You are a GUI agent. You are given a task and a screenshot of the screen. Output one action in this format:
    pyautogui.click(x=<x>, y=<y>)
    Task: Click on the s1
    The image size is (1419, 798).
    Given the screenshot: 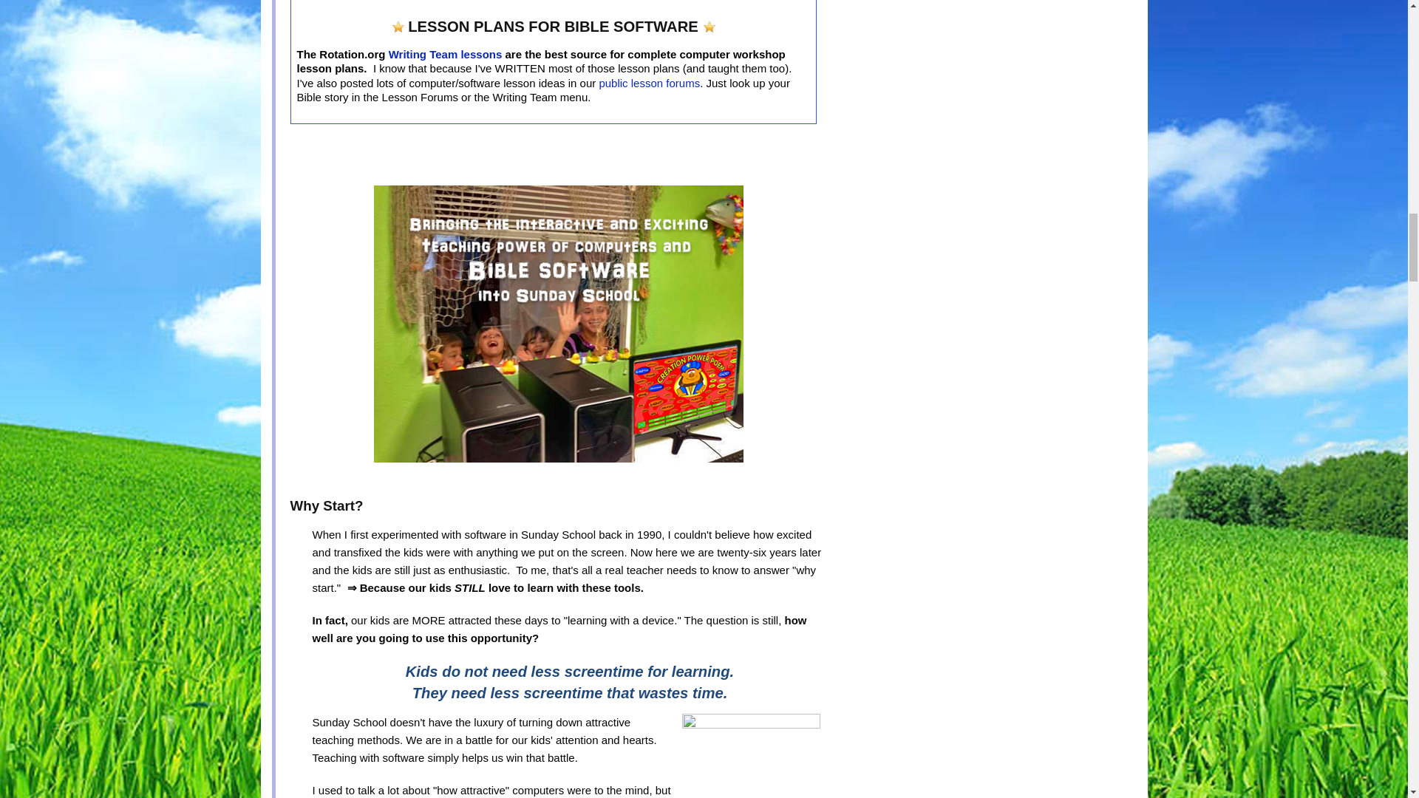 What is the action you would take?
    pyautogui.click(x=398, y=27)
    